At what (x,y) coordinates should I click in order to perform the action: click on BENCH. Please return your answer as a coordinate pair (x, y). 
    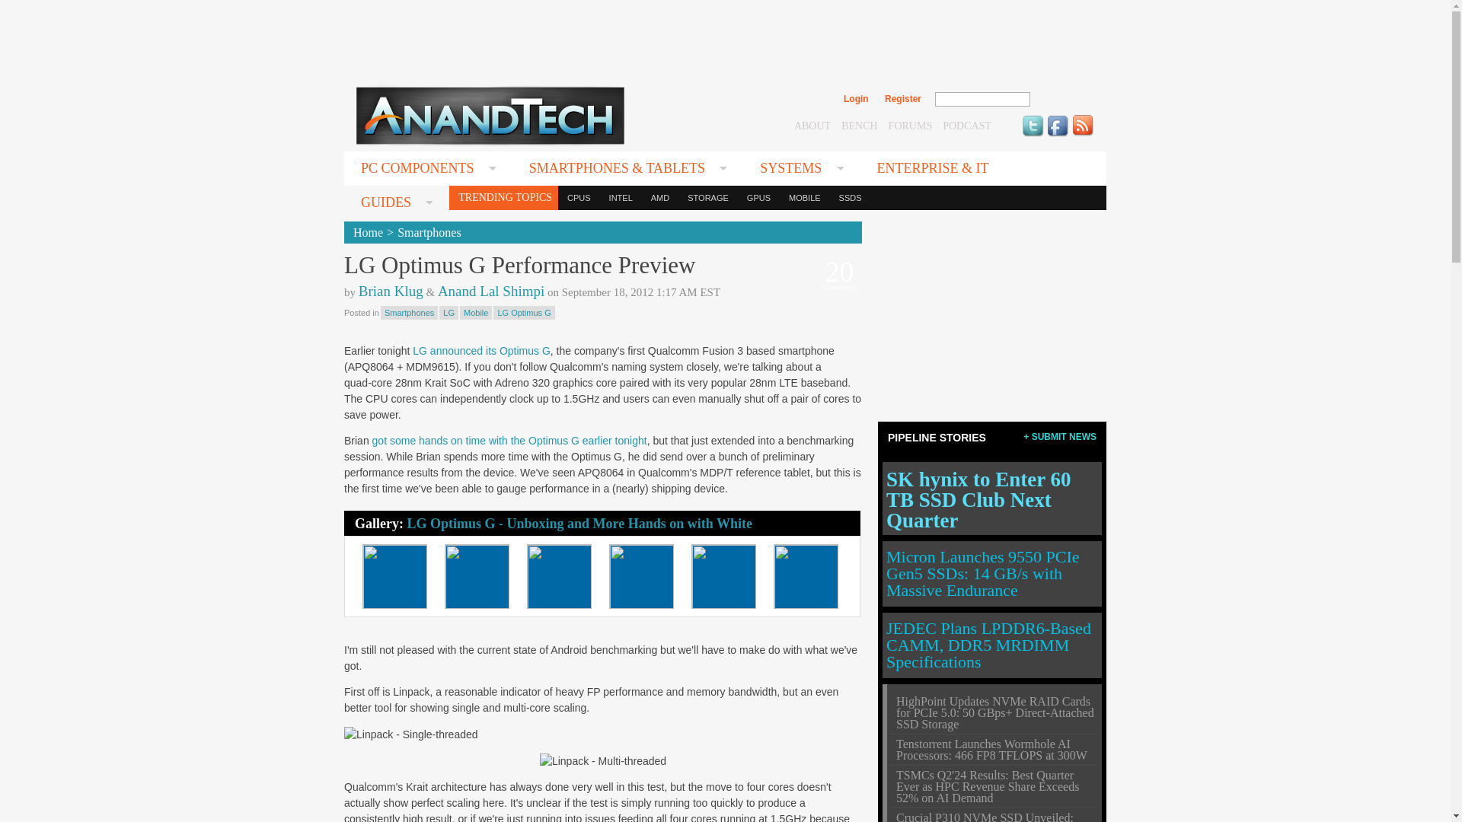
    Looking at the image, I should click on (859, 125).